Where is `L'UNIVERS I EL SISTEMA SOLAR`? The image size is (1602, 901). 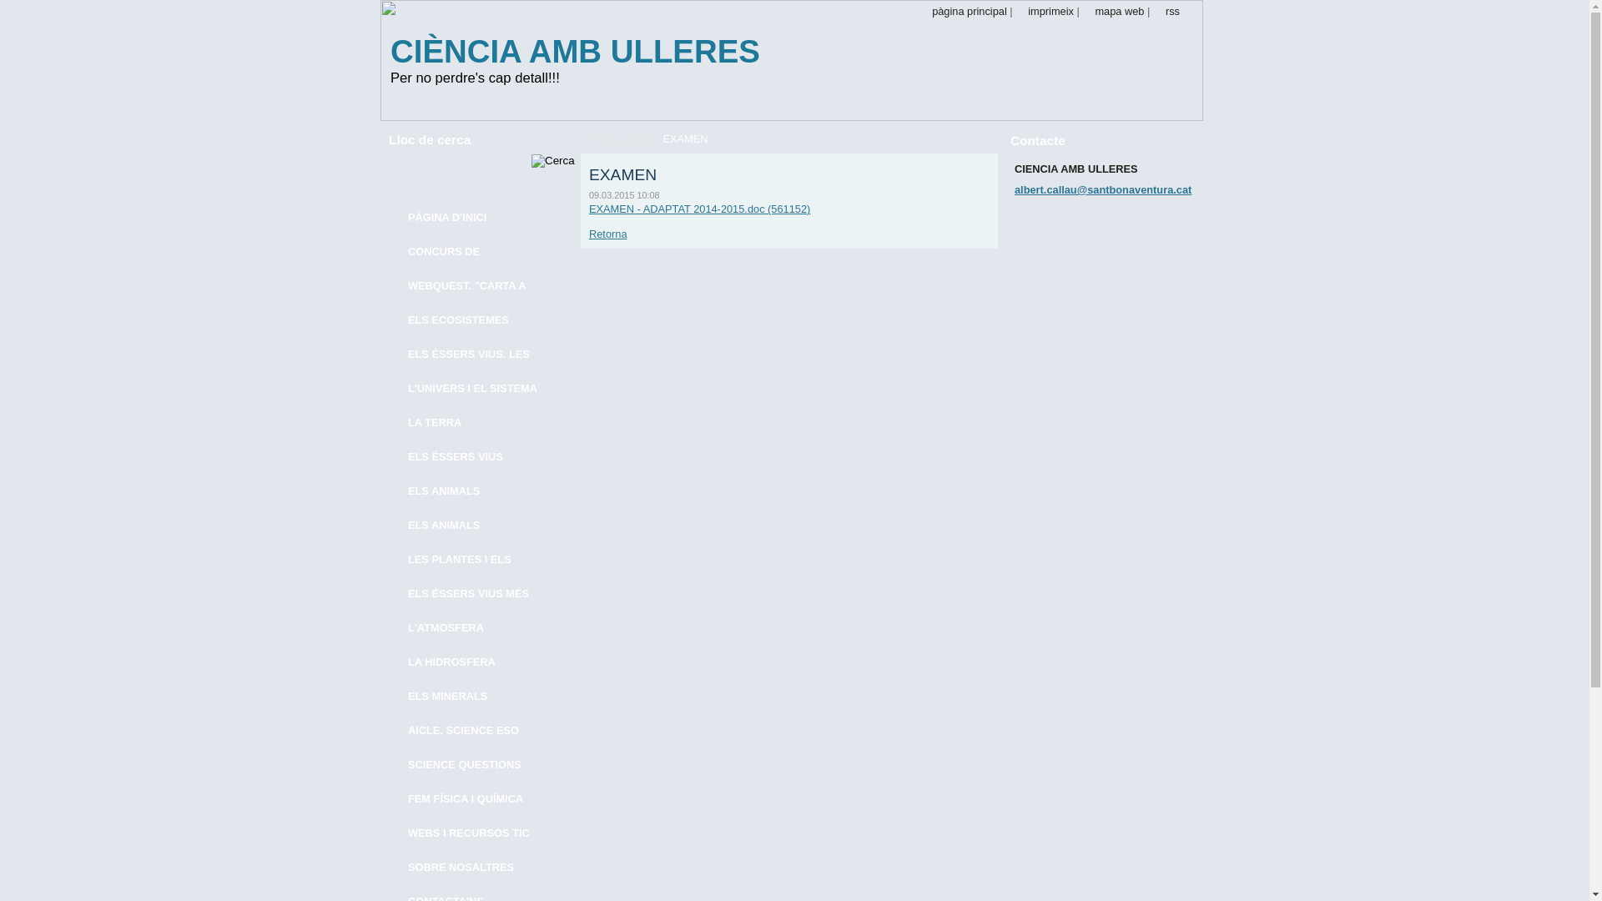
L'UNIVERS I EL SISTEMA SOLAR is located at coordinates (469, 389).